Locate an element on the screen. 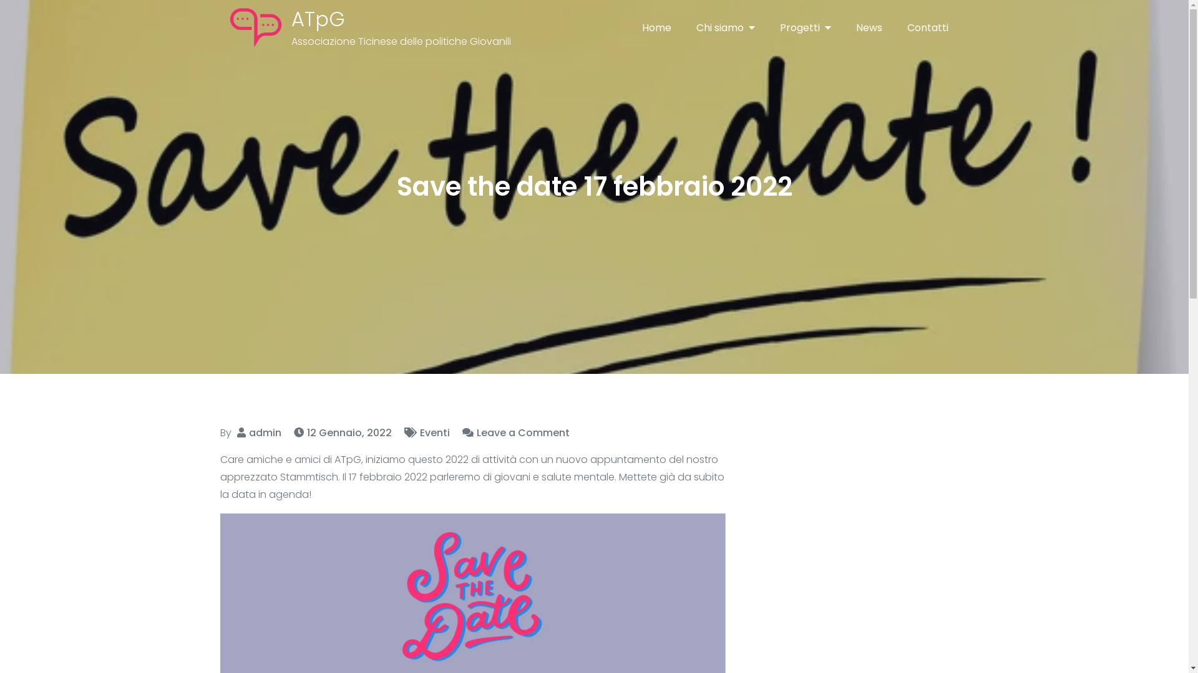 This screenshot has height=673, width=1198. News is located at coordinates (869, 28).